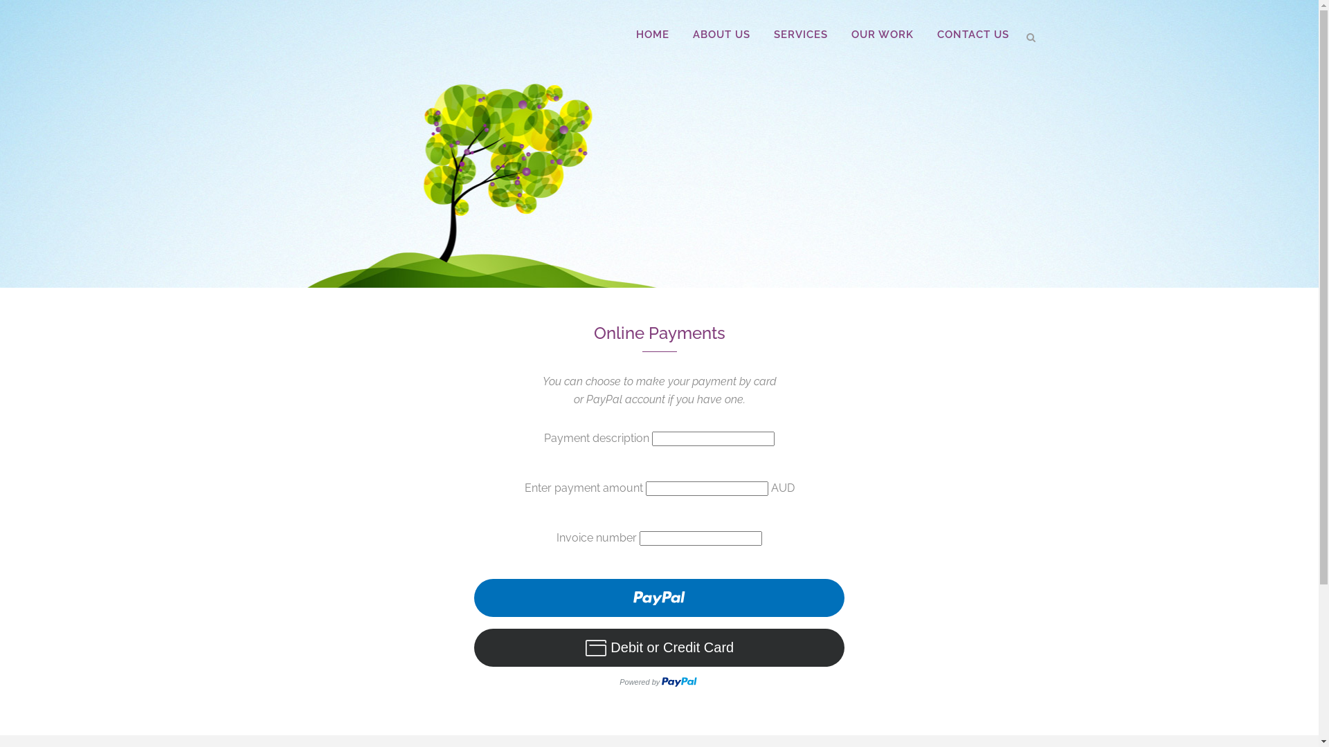 This screenshot has width=1329, height=747. I want to click on PayPal, so click(659, 637).